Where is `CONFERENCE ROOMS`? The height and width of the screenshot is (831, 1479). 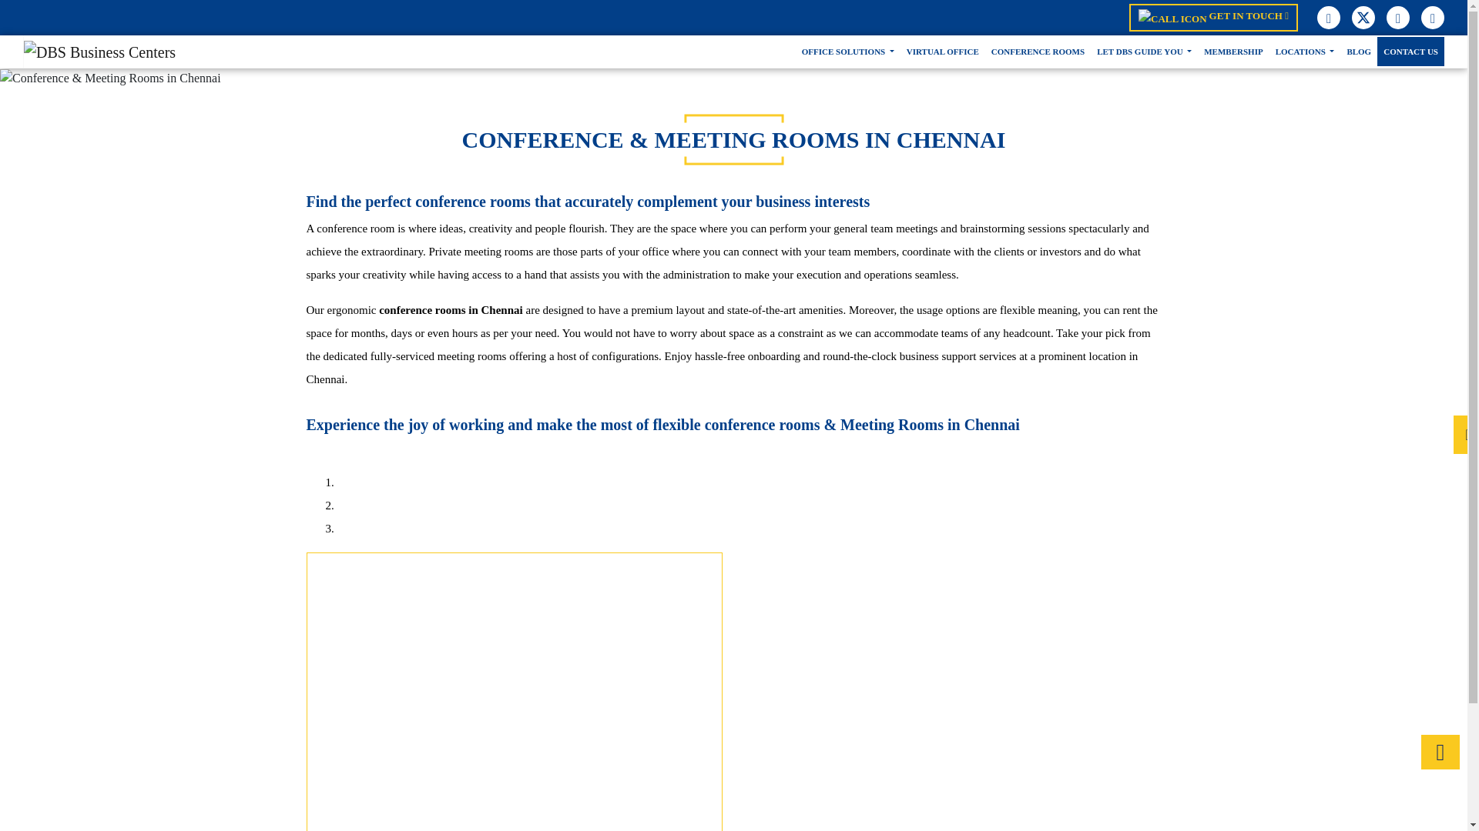 CONFERENCE ROOMS is located at coordinates (1038, 51).